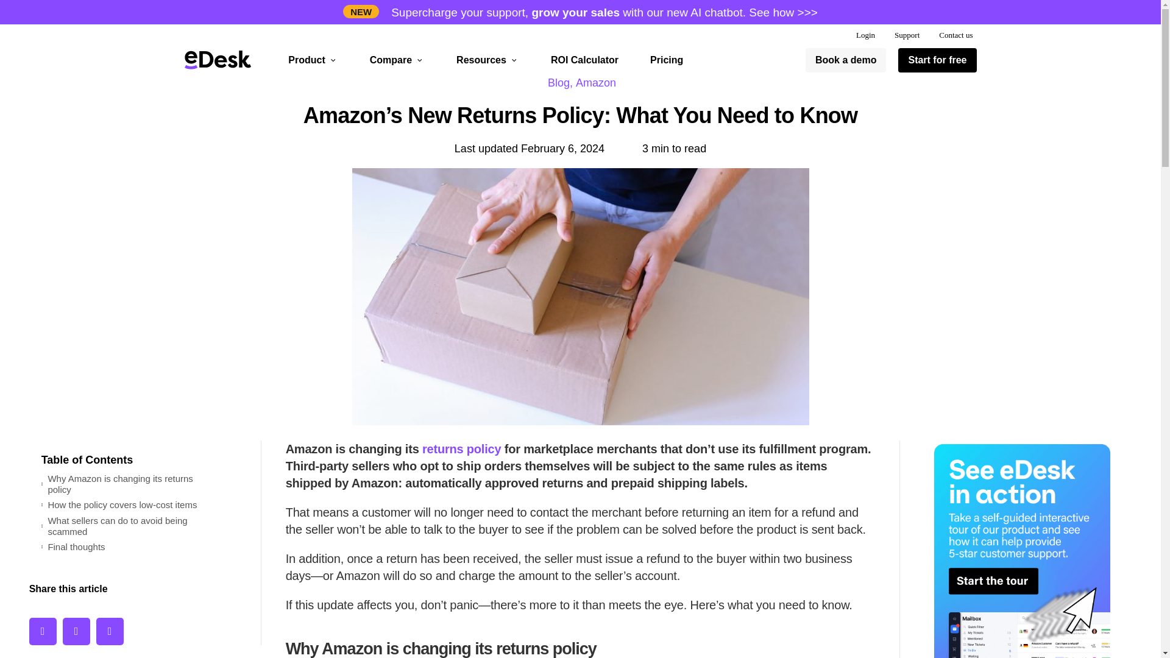 This screenshot has height=658, width=1170. Describe the element at coordinates (907, 35) in the screenshot. I see `Support` at that location.